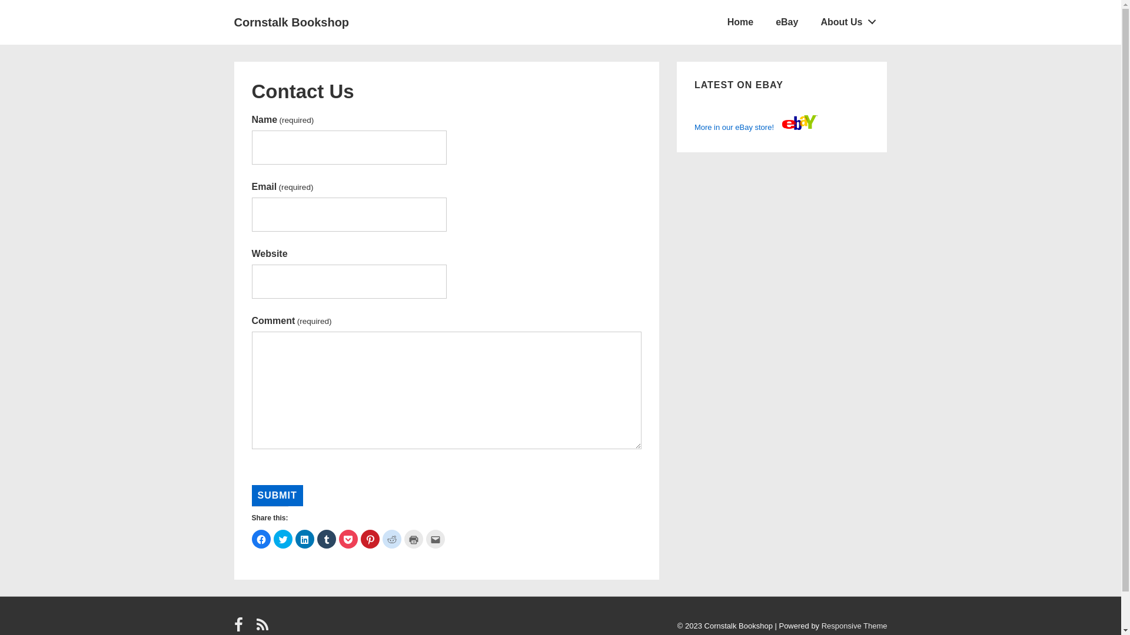 The height and width of the screenshot is (635, 1130). I want to click on Click to share on Tumblr (Opens in new window), so click(326, 539).